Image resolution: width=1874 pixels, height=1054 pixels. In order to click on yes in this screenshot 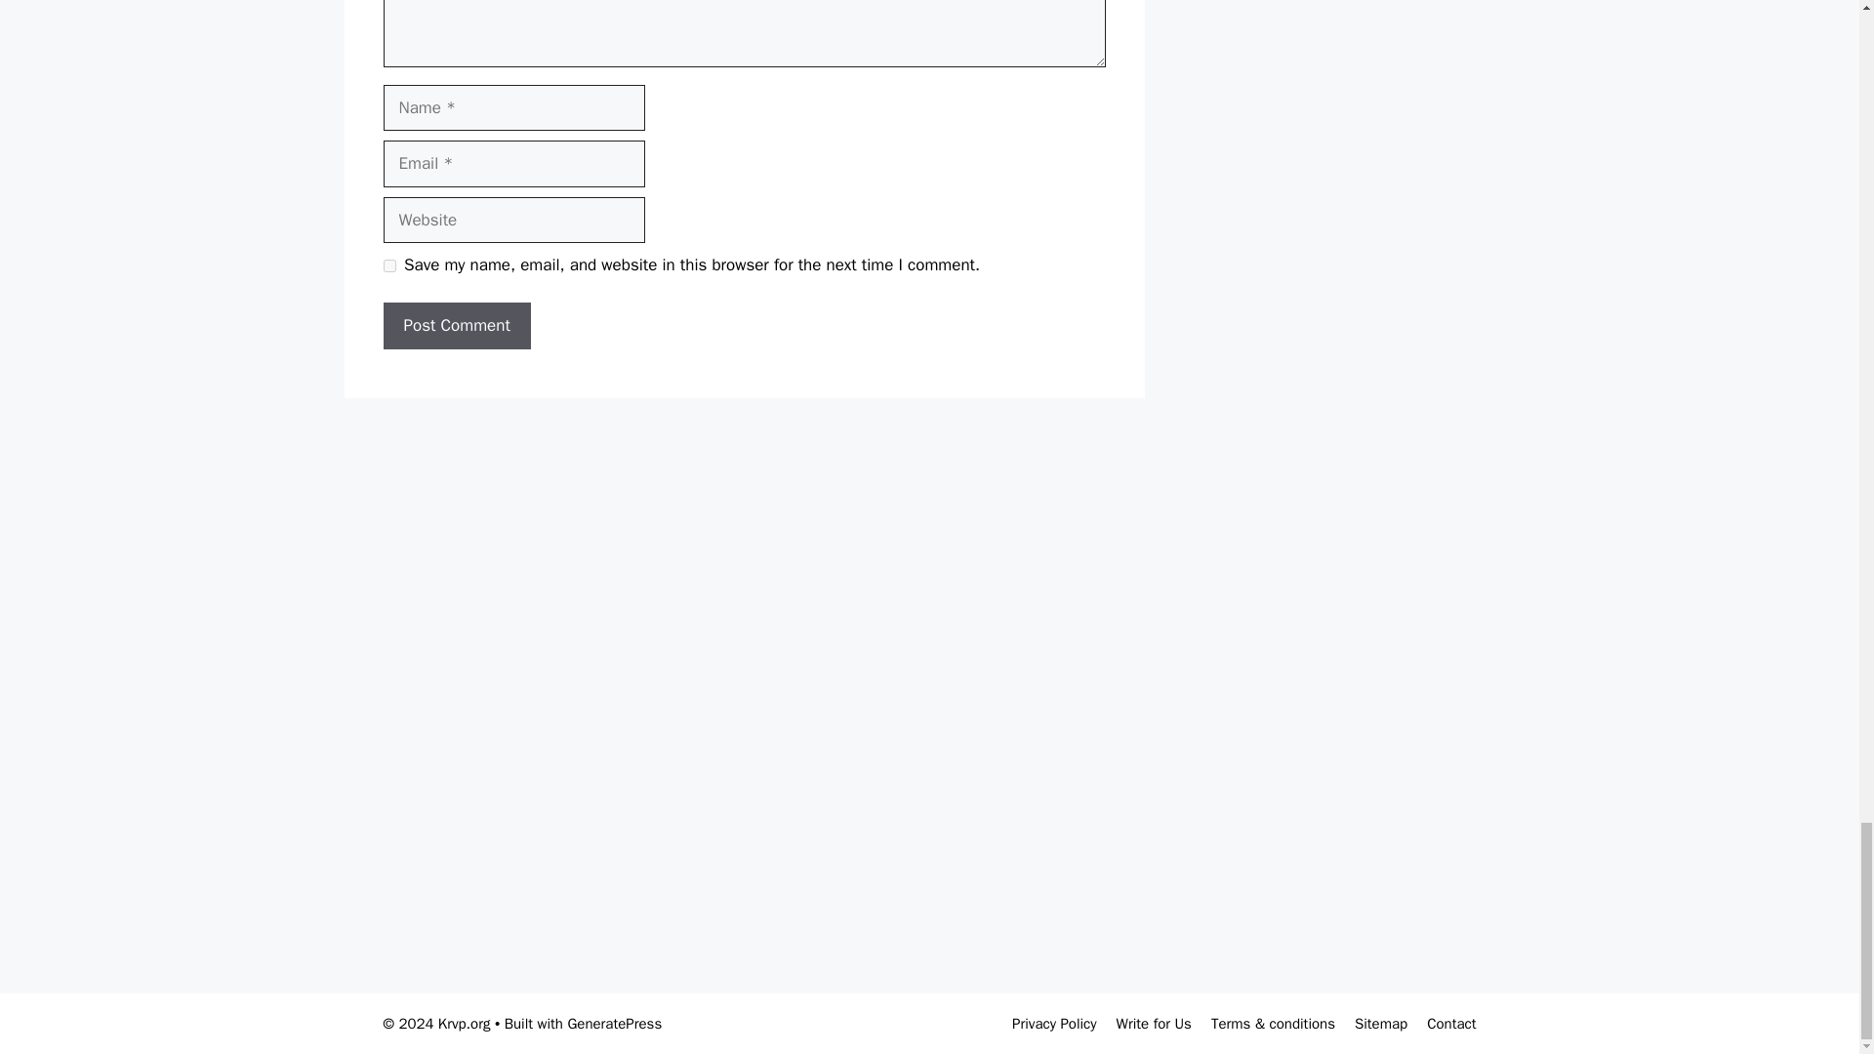, I will do `click(388, 265)`.